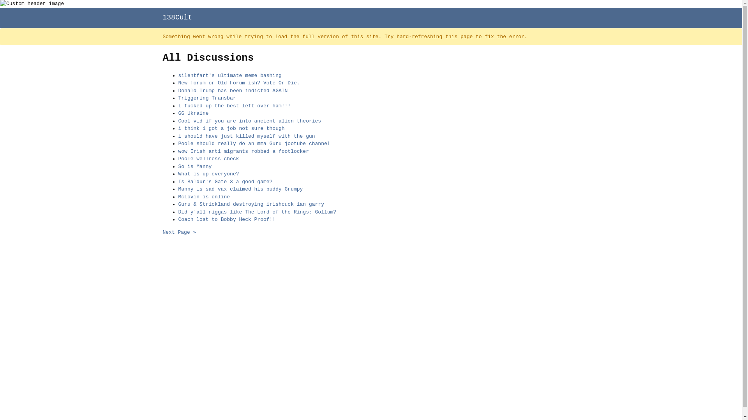  Describe the element at coordinates (231, 128) in the screenshot. I see `i think i got a job not sure though` at that location.